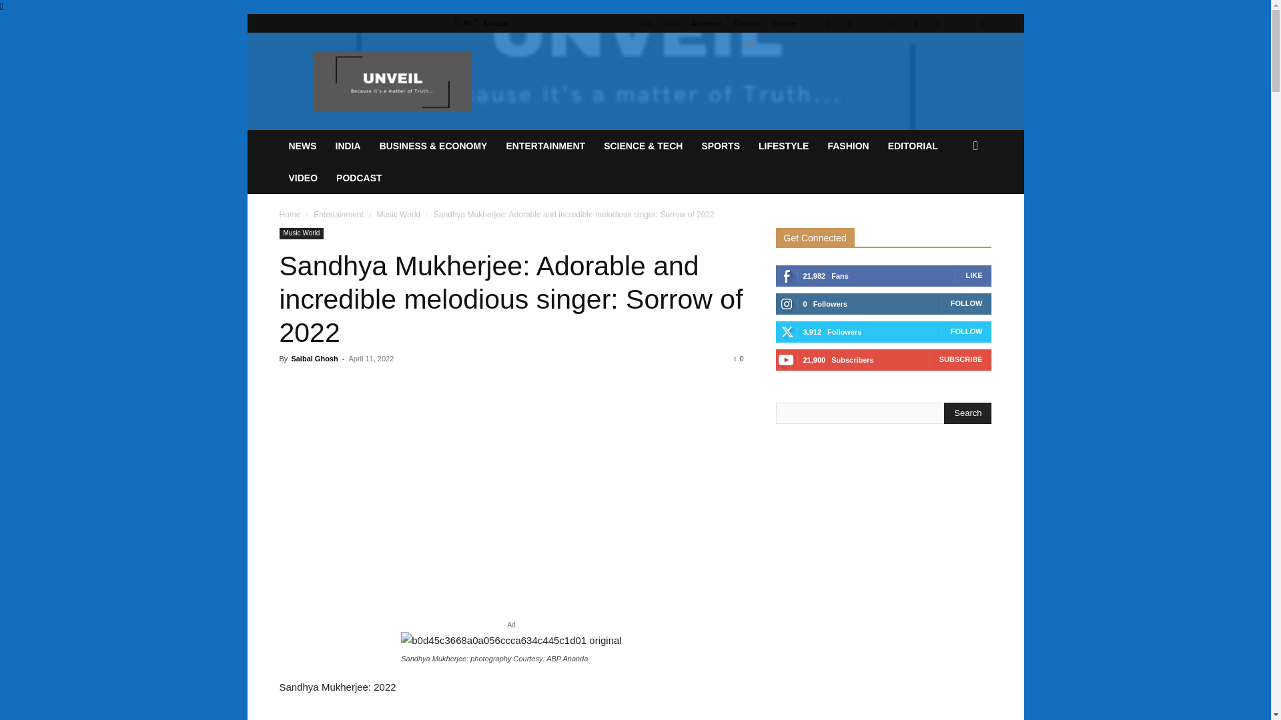  What do you see at coordinates (849, 23) in the screenshot?
I see `Instagram` at bounding box center [849, 23].